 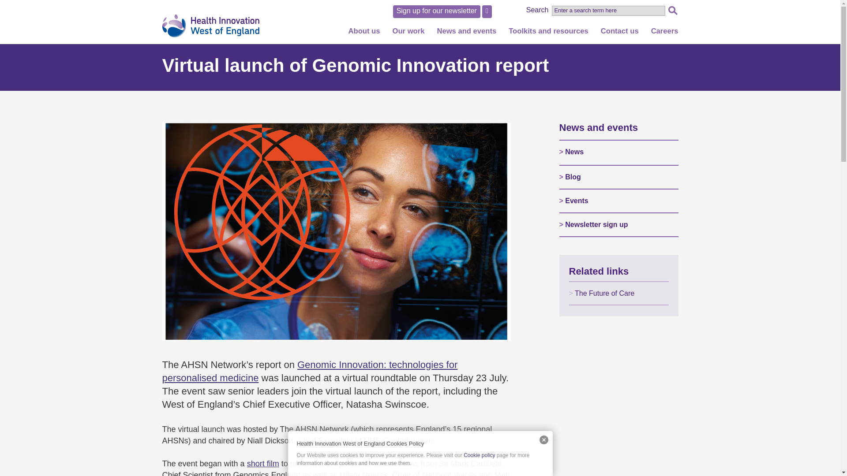 What do you see at coordinates (364, 34) in the screenshot?
I see `About us` at bounding box center [364, 34].